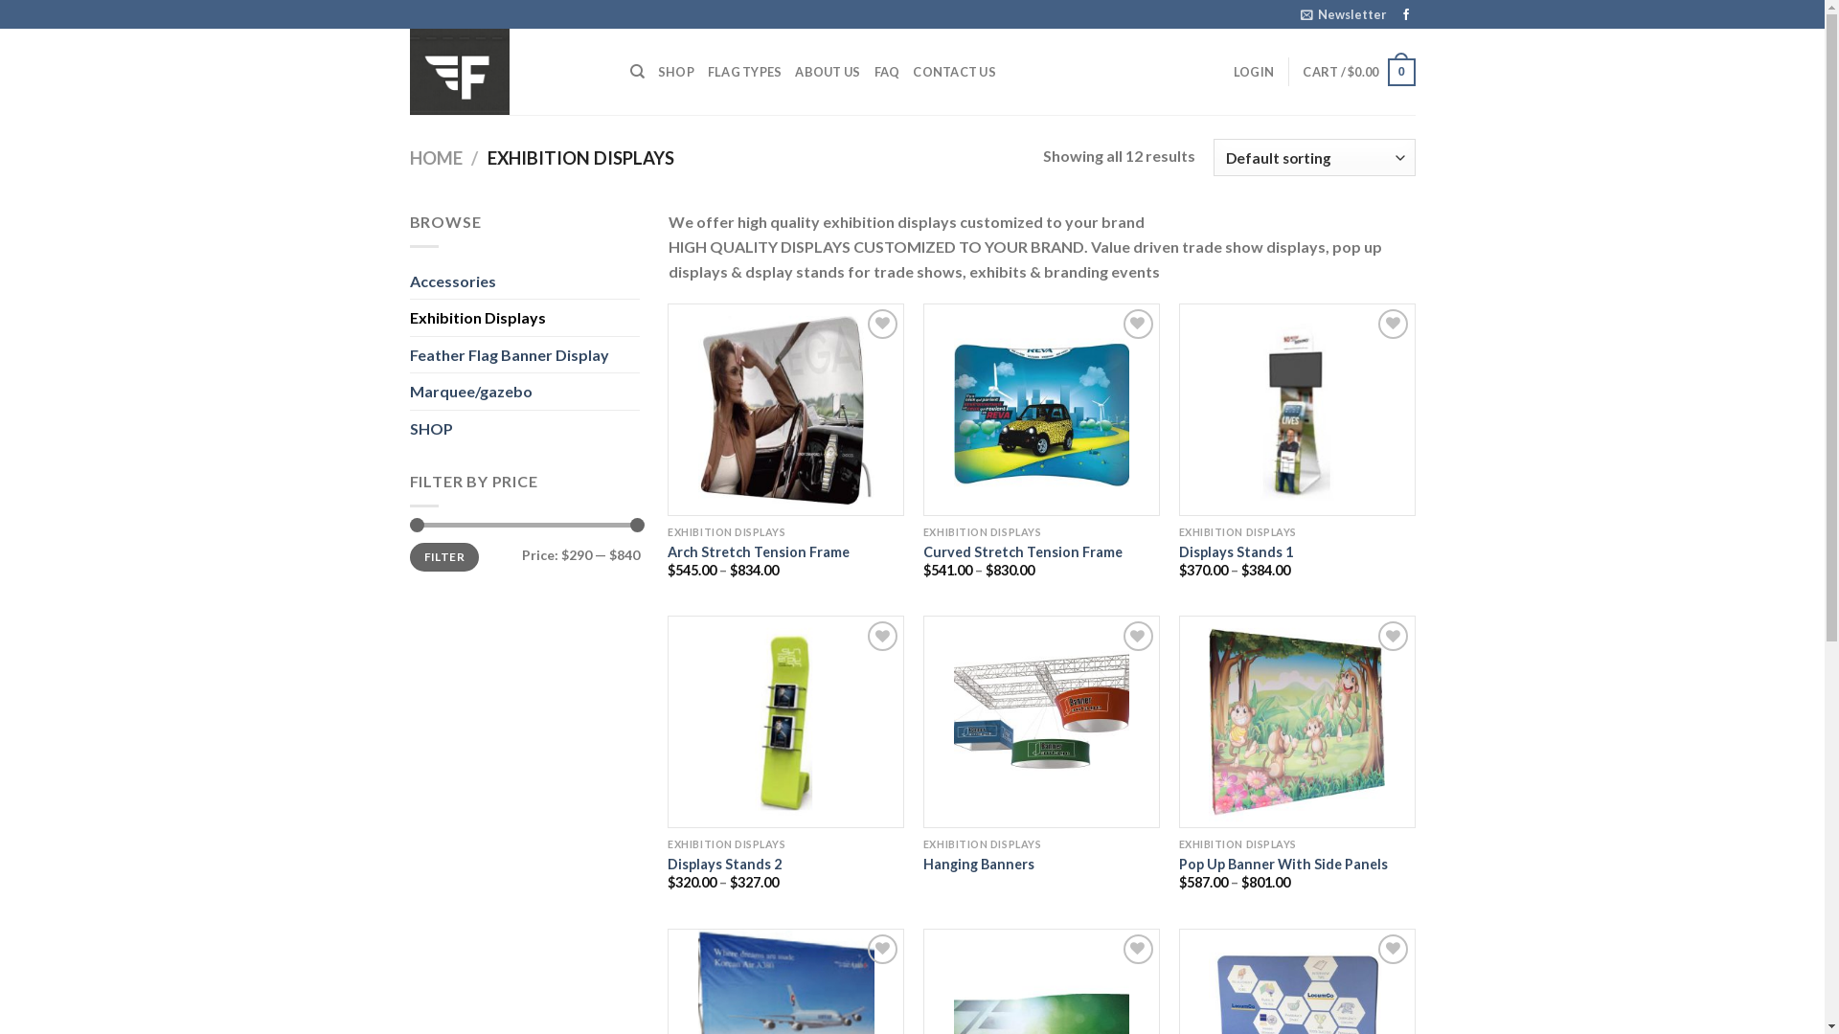  Describe the element at coordinates (1406, 15) in the screenshot. I see `Follow on Facebook` at that location.